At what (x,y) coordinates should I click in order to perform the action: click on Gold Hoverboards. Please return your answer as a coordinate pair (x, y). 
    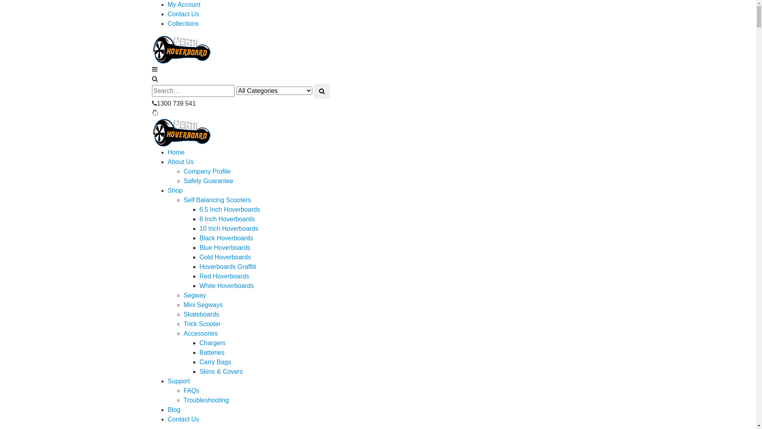
    Looking at the image, I should click on (225, 257).